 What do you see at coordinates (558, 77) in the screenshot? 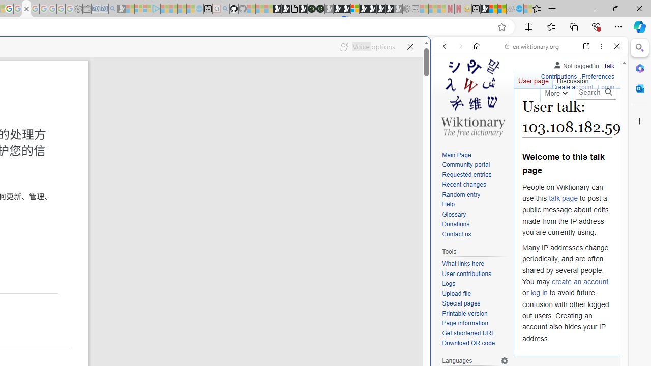
I see `Contributions` at bounding box center [558, 77].